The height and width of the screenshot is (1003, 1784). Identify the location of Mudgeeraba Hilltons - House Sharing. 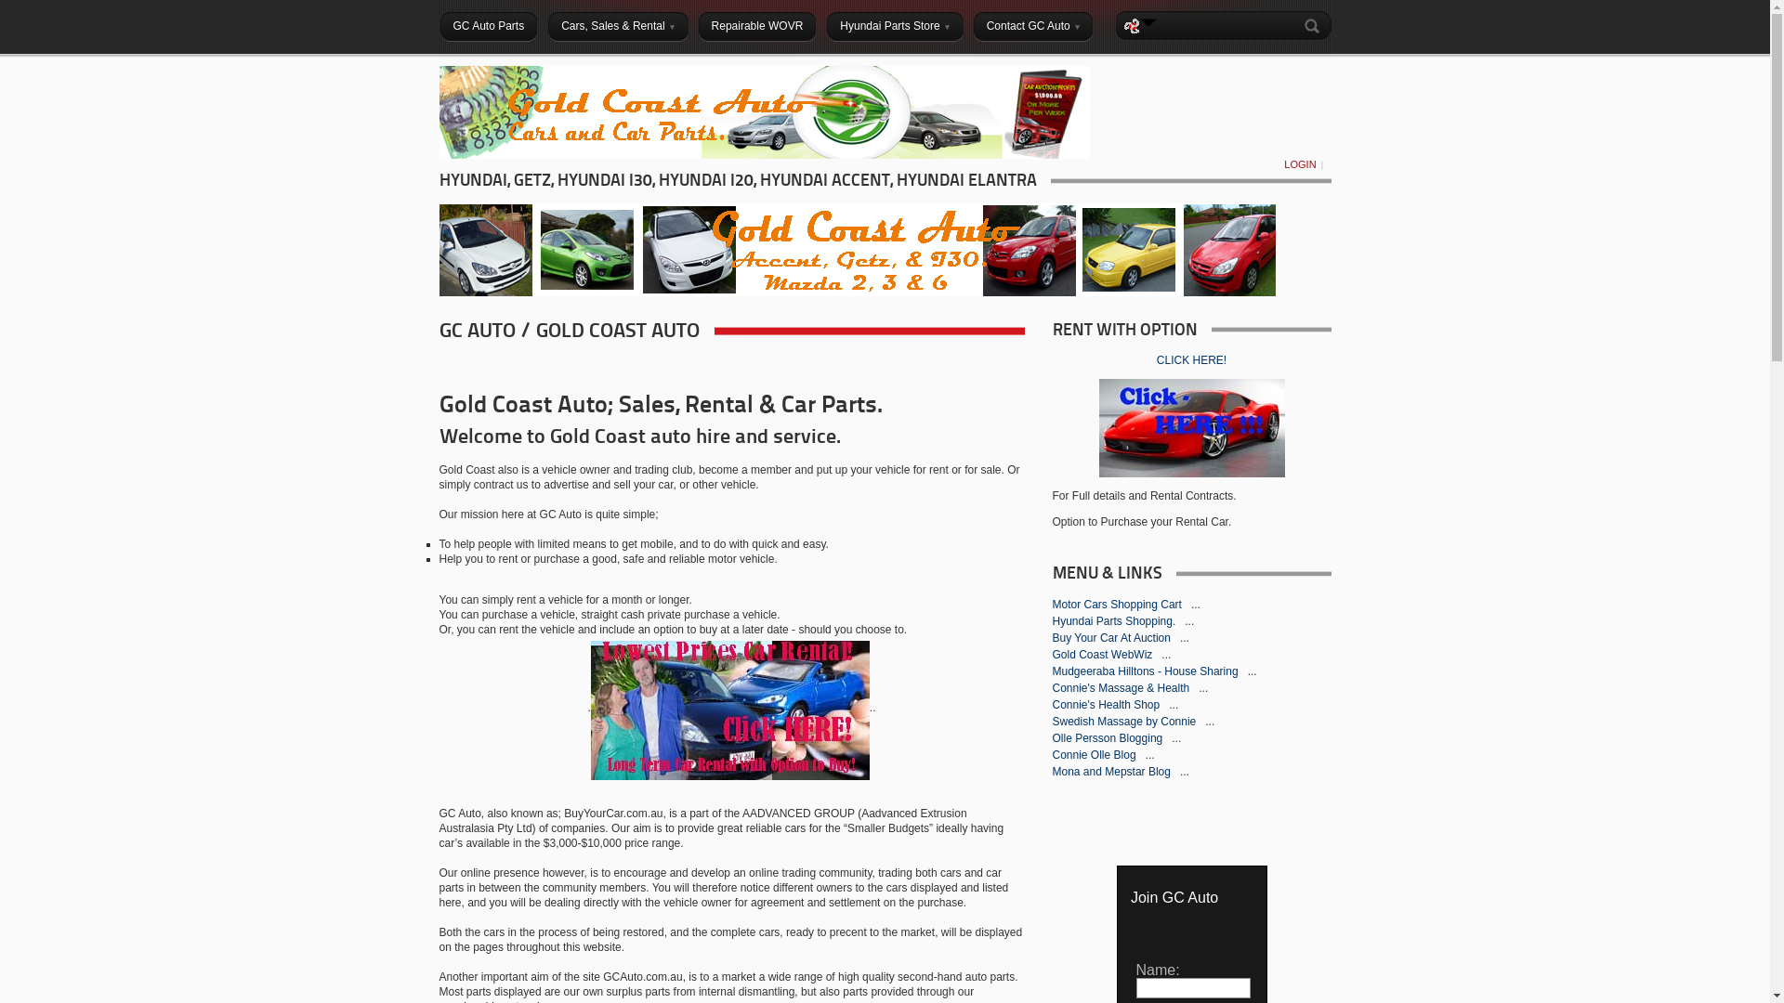
(1147, 671).